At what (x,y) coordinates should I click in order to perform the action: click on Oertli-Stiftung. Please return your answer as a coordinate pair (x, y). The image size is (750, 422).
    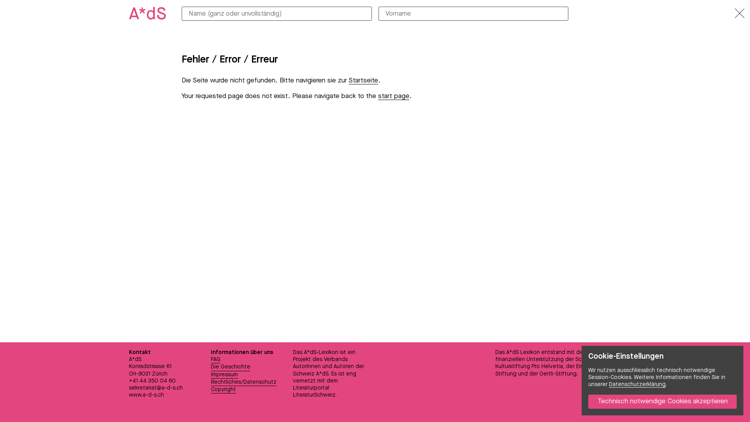
    Looking at the image, I should click on (558, 374).